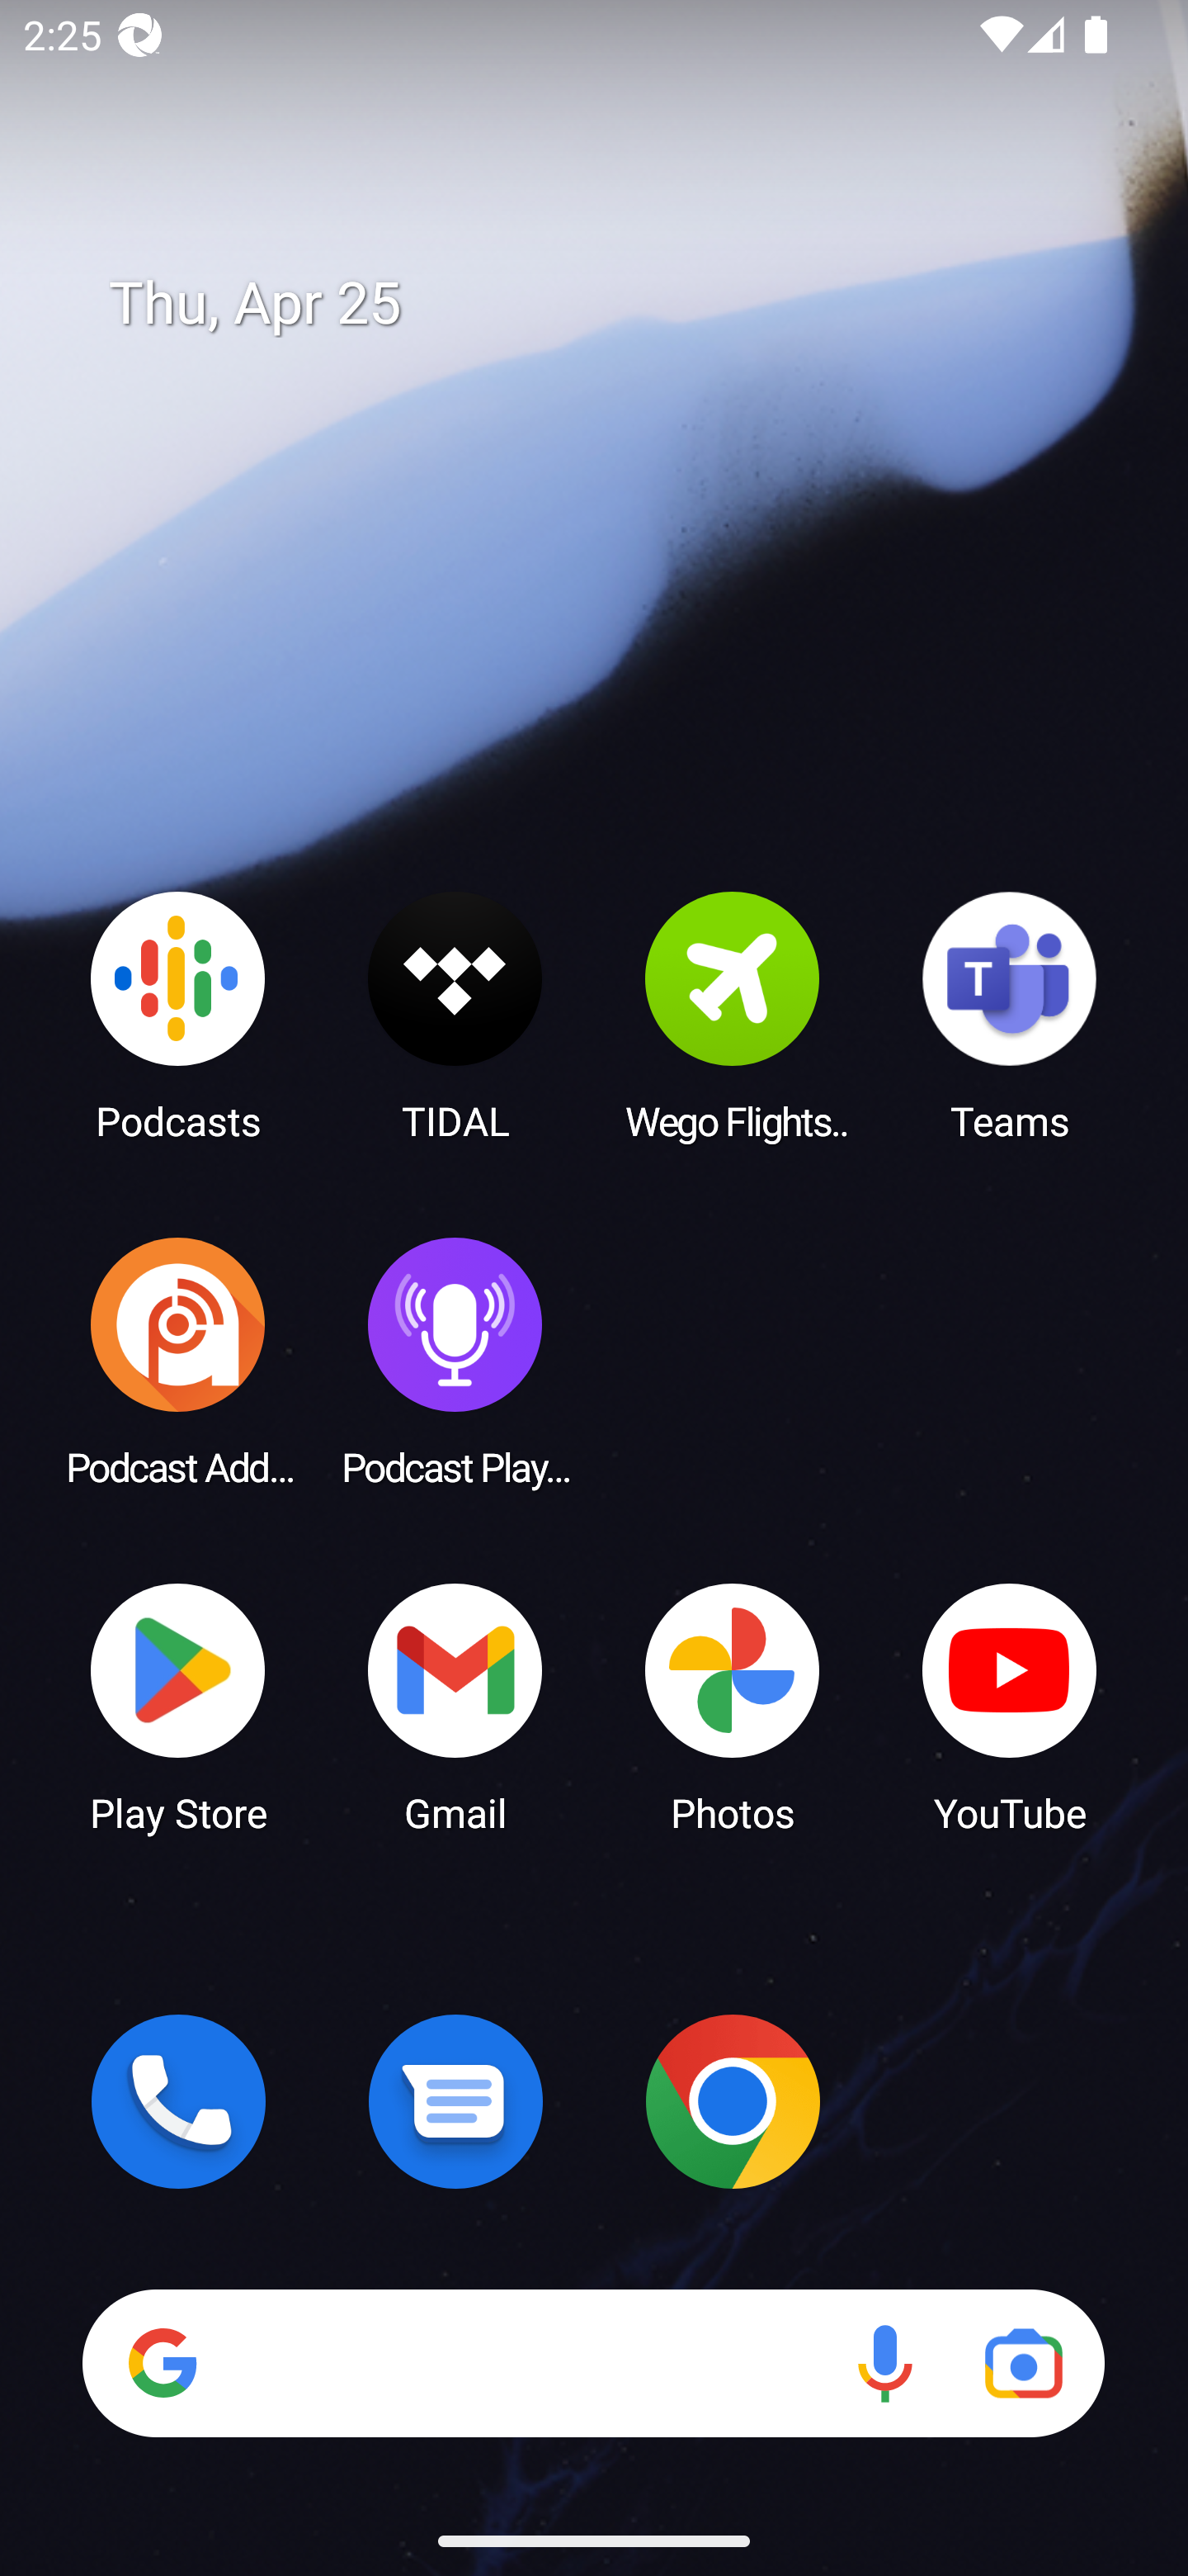 This screenshot has height=2576, width=1188. What do you see at coordinates (178, 1706) in the screenshot?
I see `Play Store` at bounding box center [178, 1706].